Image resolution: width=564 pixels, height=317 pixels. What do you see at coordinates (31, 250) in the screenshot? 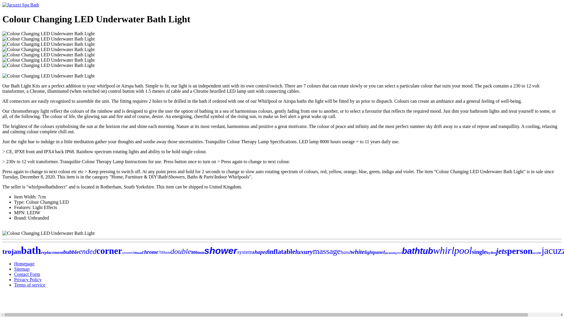
I see `bath` at bounding box center [31, 250].